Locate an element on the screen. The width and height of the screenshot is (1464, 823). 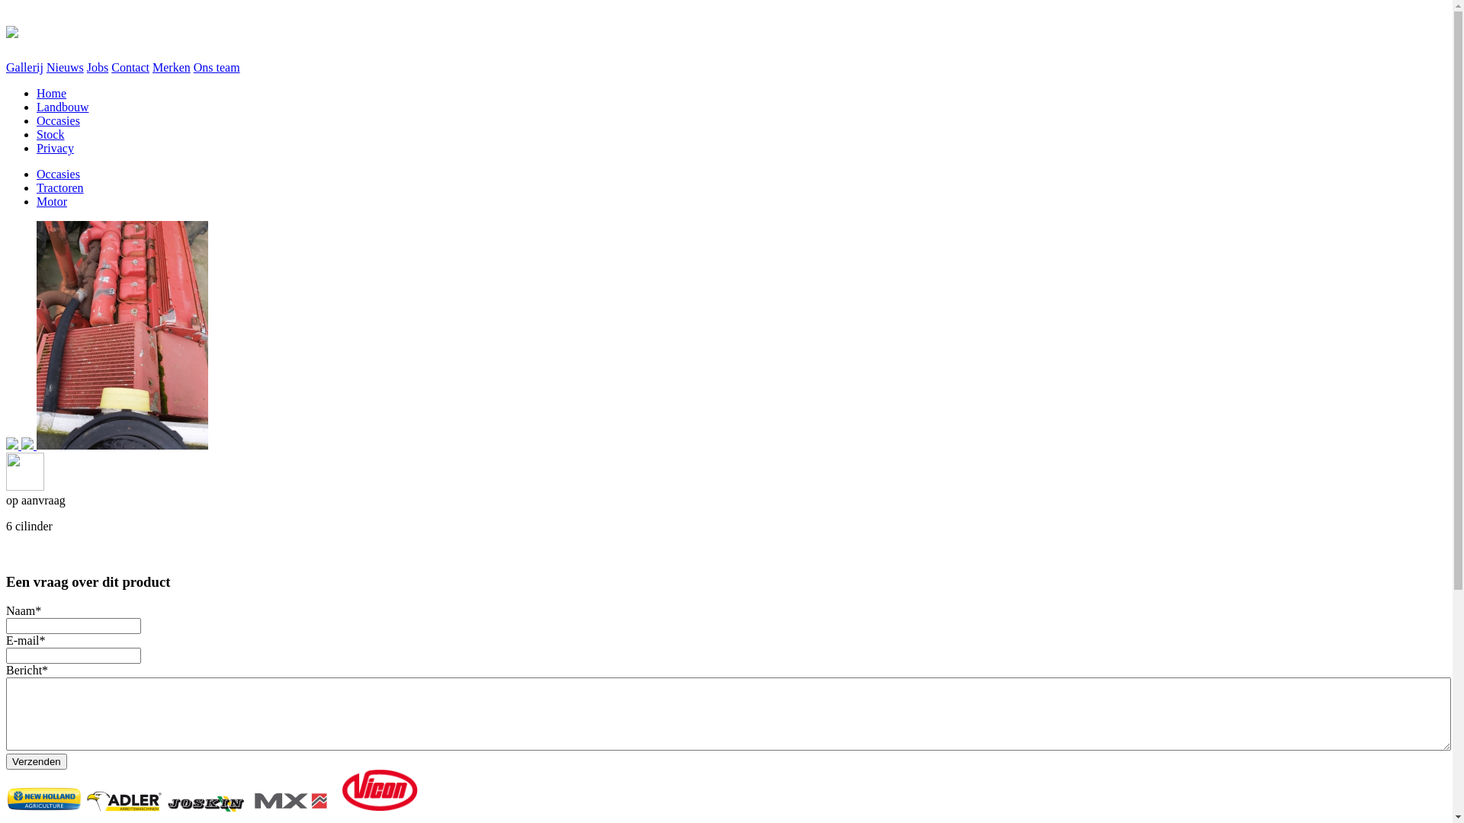
Privacy is located at coordinates (55, 148).